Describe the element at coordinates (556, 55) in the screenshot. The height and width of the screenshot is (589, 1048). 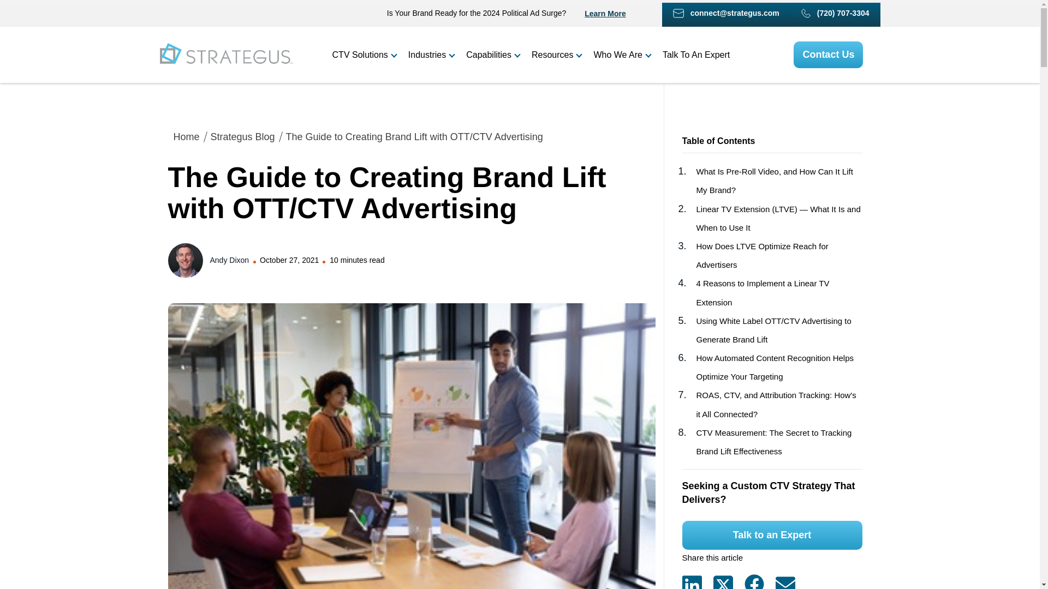
I see `Resources` at that location.